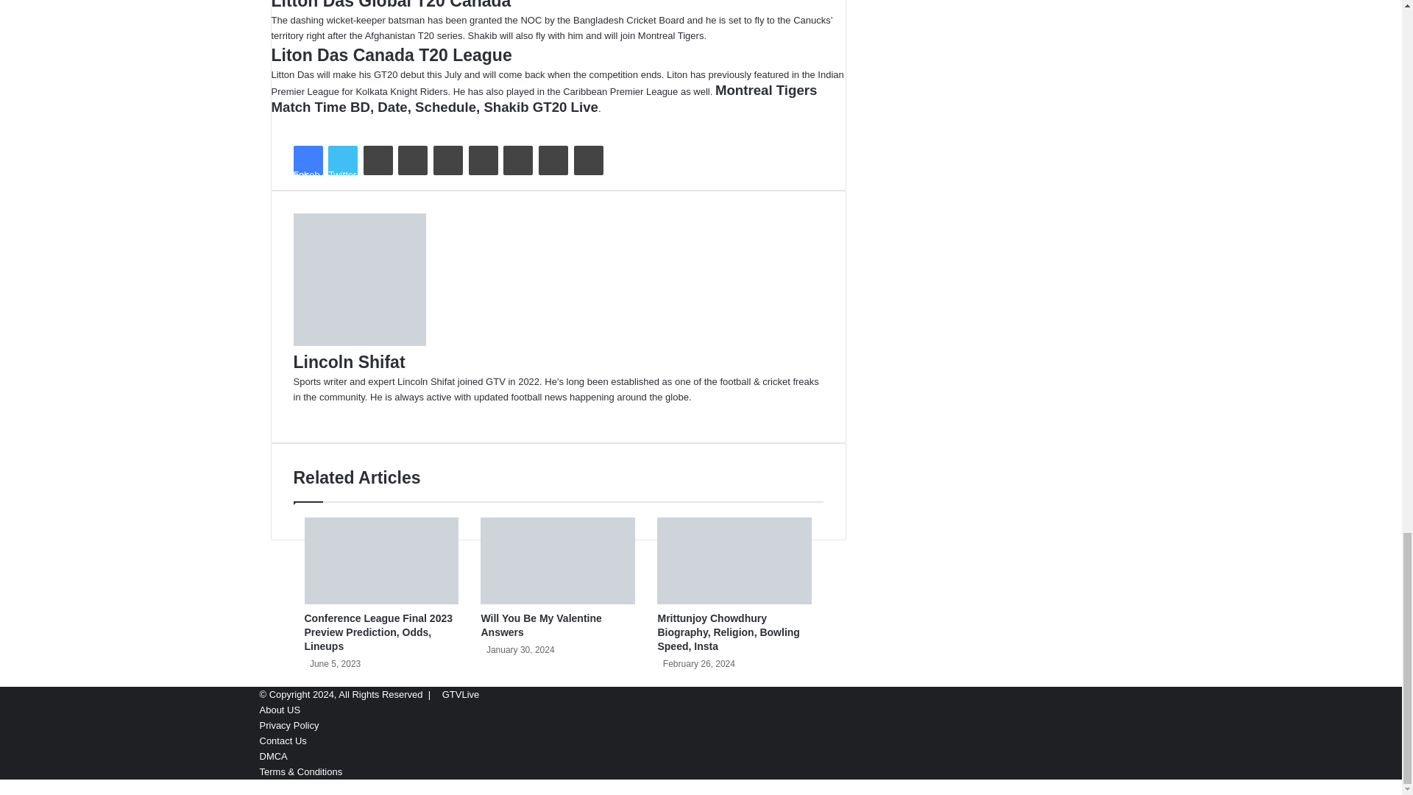 The image size is (1413, 795). What do you see at coordinates (378, 160) in the screenshot?
I see `LinkedIn` at bounding box center [378, 160].